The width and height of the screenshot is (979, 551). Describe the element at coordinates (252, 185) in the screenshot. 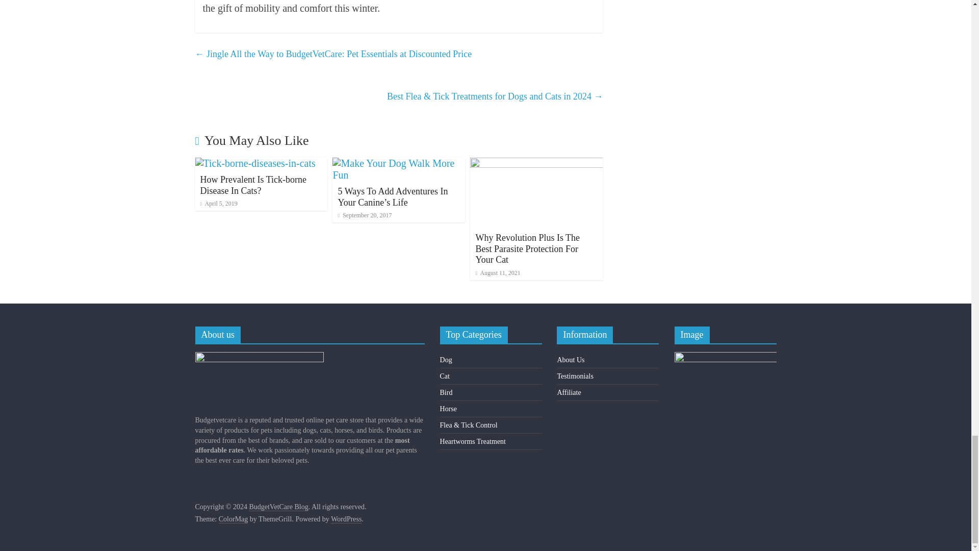

I see `How Prevalent Is Tick-borne Disease In Cats?` at that location.